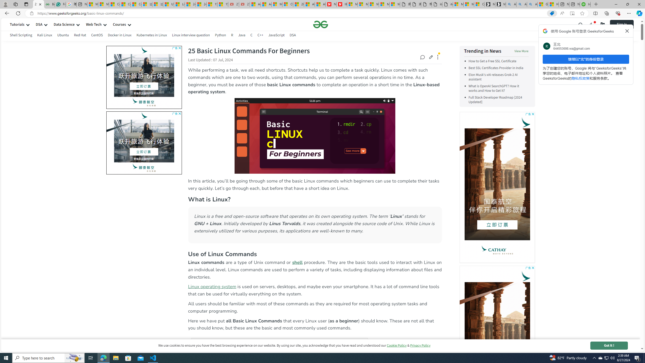 The height and width of the screenshot is (363, 645). I want to click on AutomationID: bg4, so click(69, 141).